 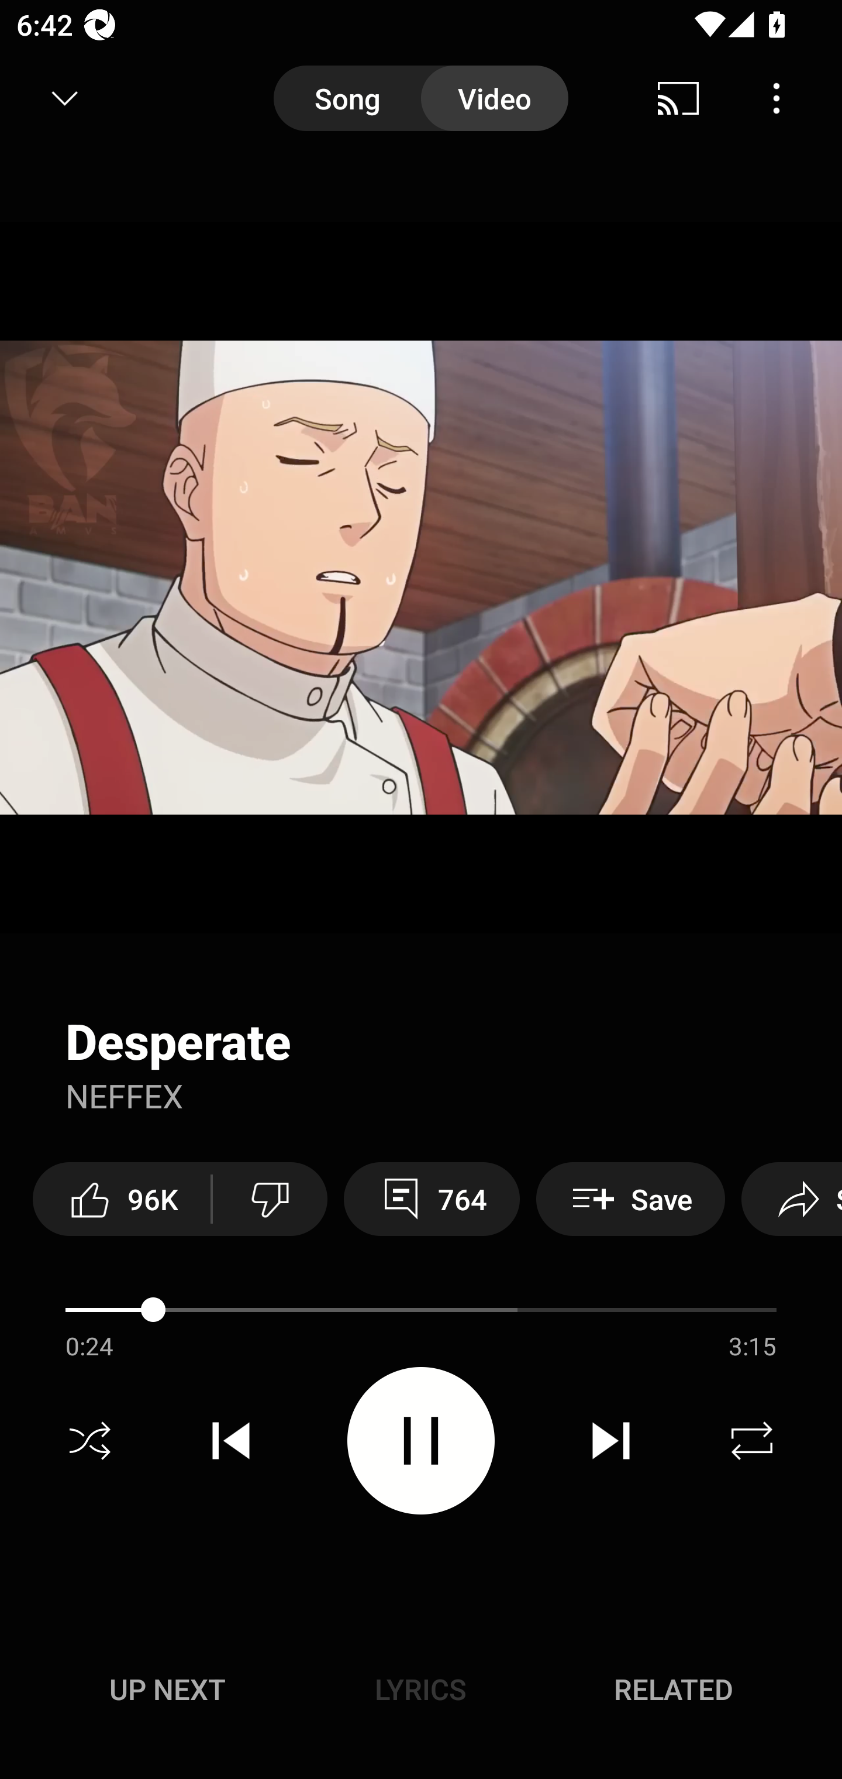 I want to click on Save Save to playlist, so click(x=630, y=1198).